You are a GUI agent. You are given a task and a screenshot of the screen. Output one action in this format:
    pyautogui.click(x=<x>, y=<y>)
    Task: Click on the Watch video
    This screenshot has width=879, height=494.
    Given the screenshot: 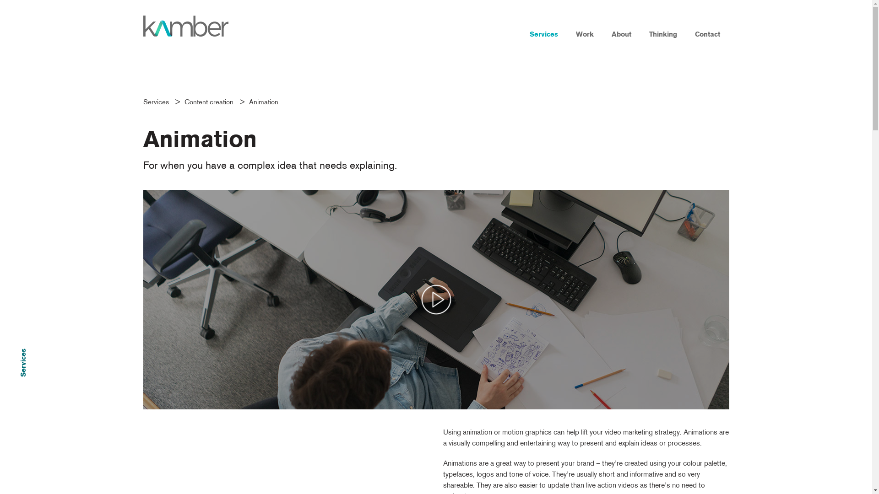 What is the action you would take?
    pyautogui.click(x=436, y=300)
    